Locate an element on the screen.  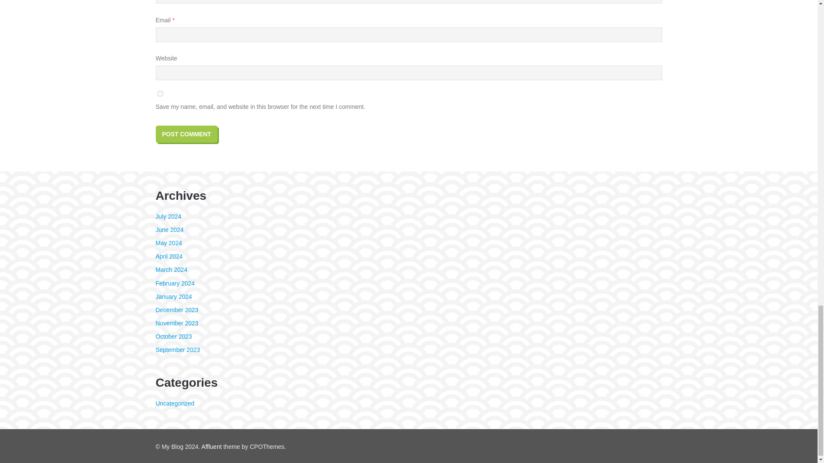
Uncategorized is located at coordinates (174, 403).